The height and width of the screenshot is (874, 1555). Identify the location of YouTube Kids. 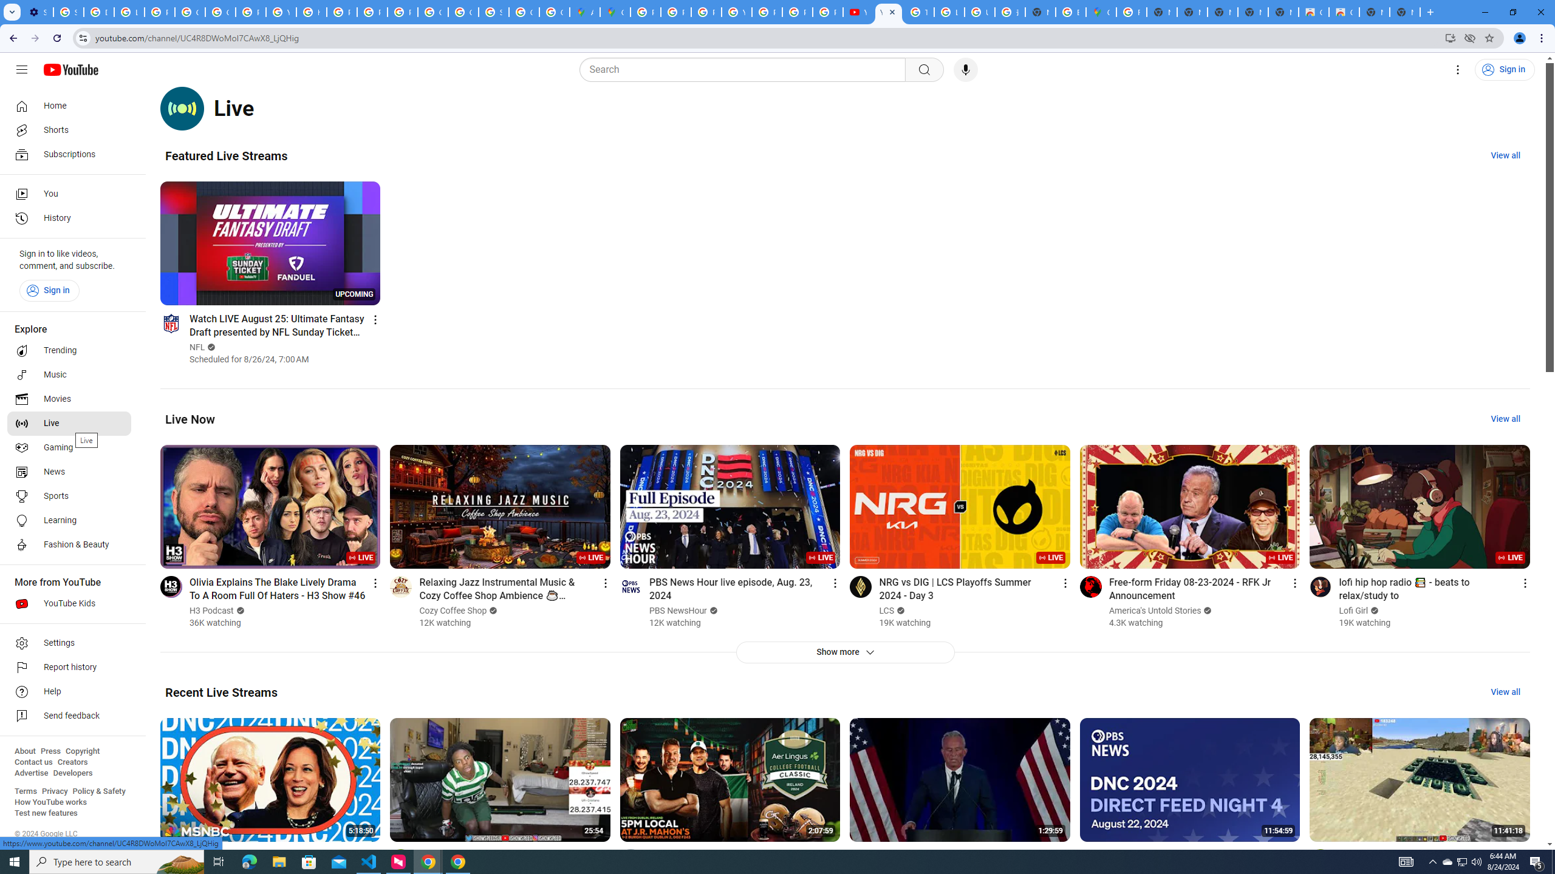
(69, 603).